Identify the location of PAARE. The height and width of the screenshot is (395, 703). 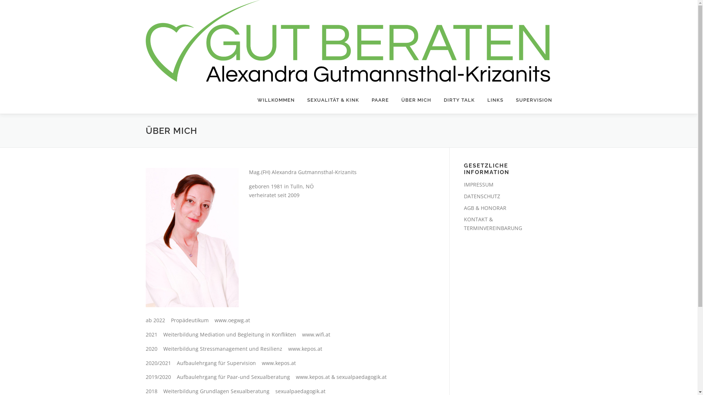
(380, 100).